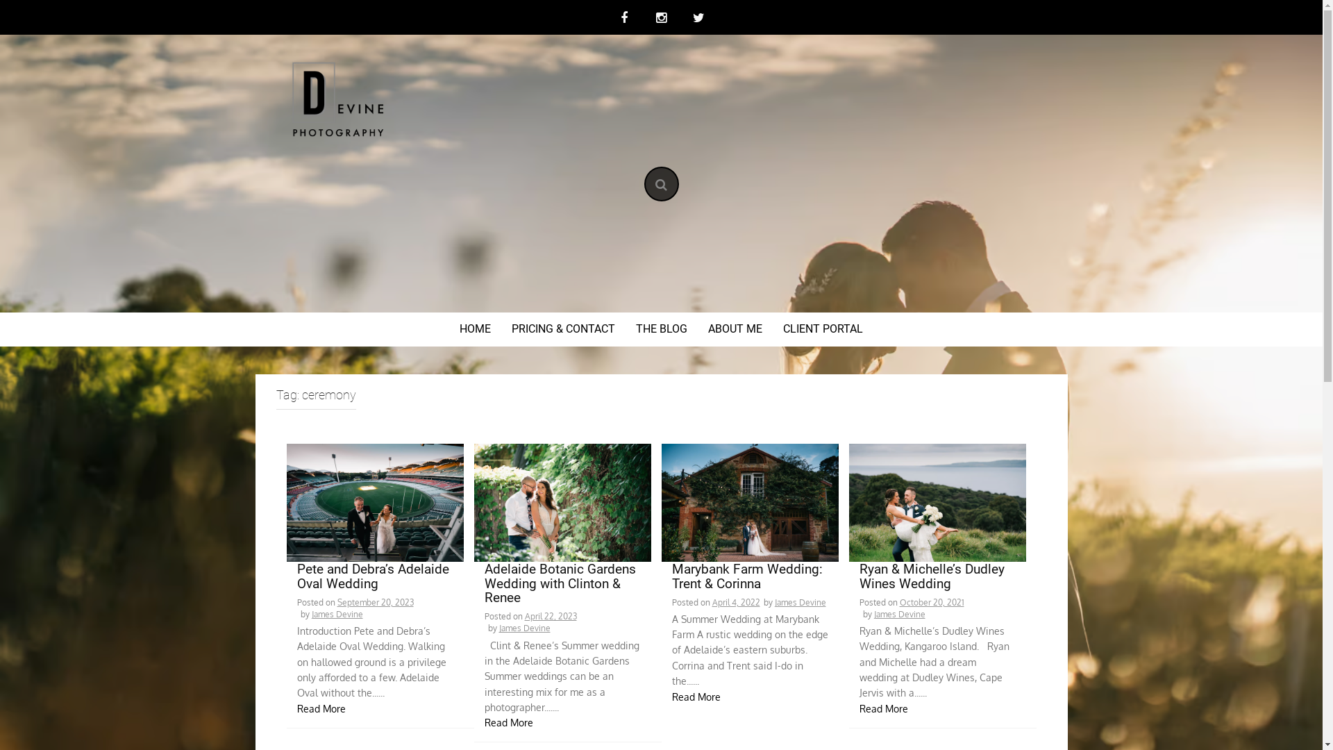 The width and height of the screenshot is (1333, 750). Describe the element at coordinates (321, 709) in the screenshot. I see `Read More` at that location.